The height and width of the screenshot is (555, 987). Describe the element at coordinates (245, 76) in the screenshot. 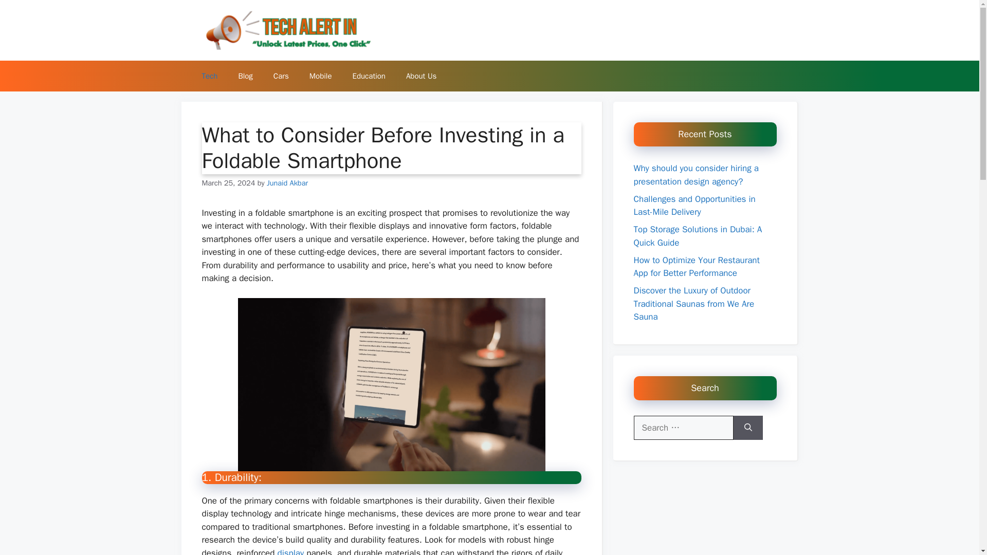

I see `Blog` at that location.